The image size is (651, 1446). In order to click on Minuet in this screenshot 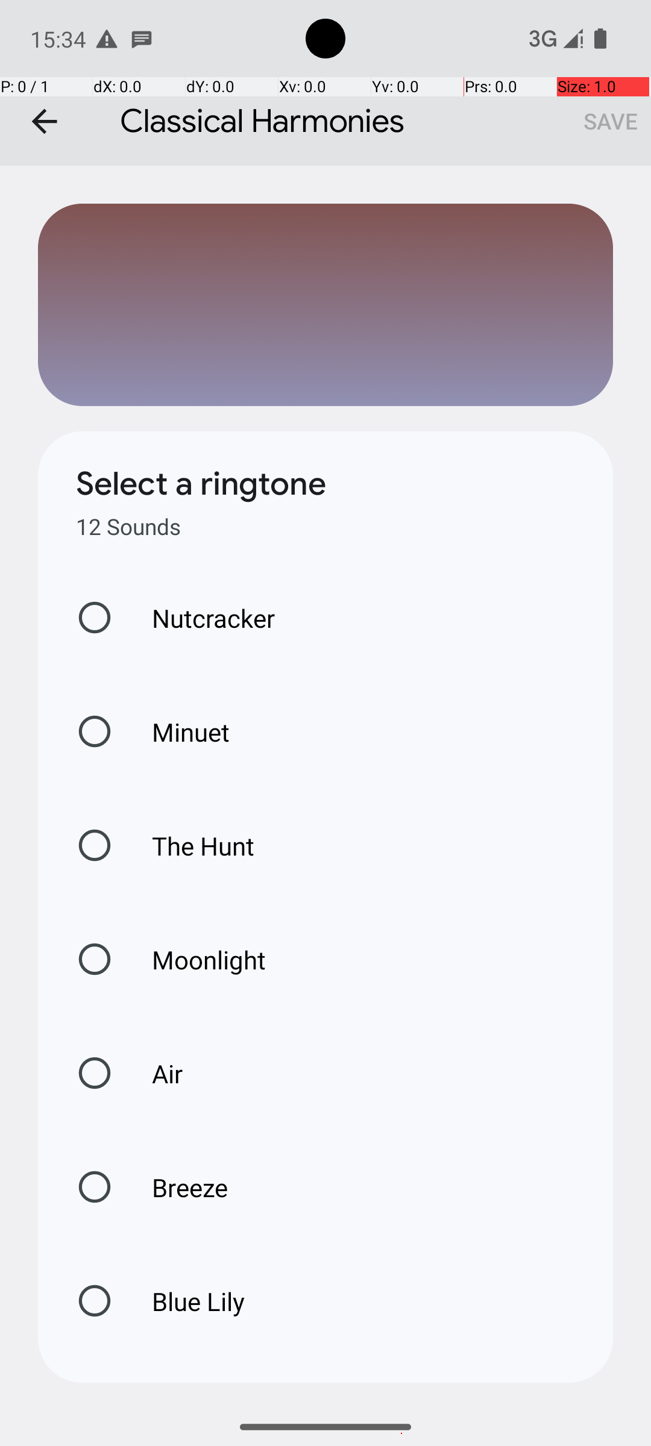, I will do `click(178, 731)`.